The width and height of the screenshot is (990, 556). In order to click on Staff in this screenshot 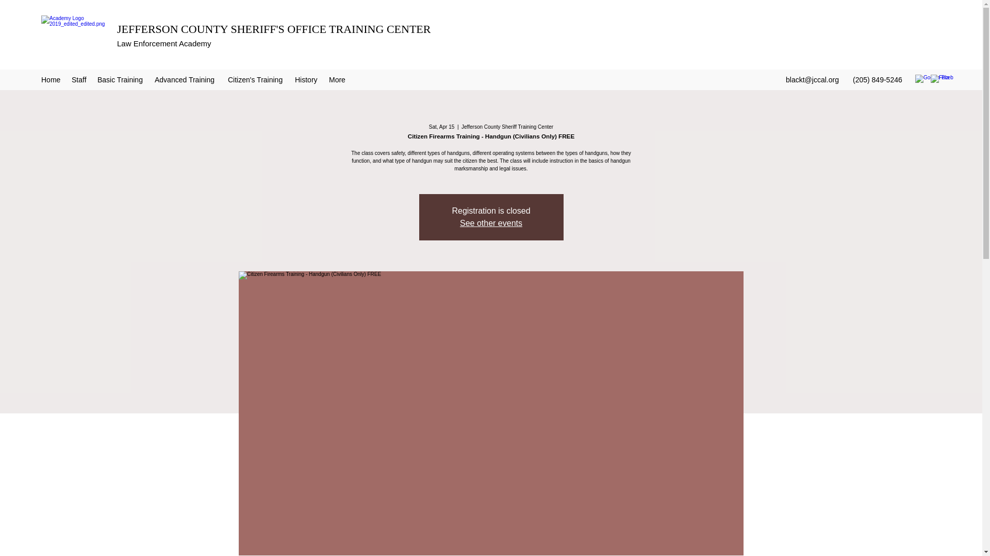, I will do `click(79, 79)`.